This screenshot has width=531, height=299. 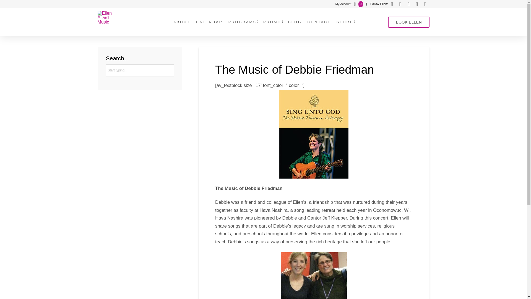 I want to click on STORE, so click(x=345, y=22).